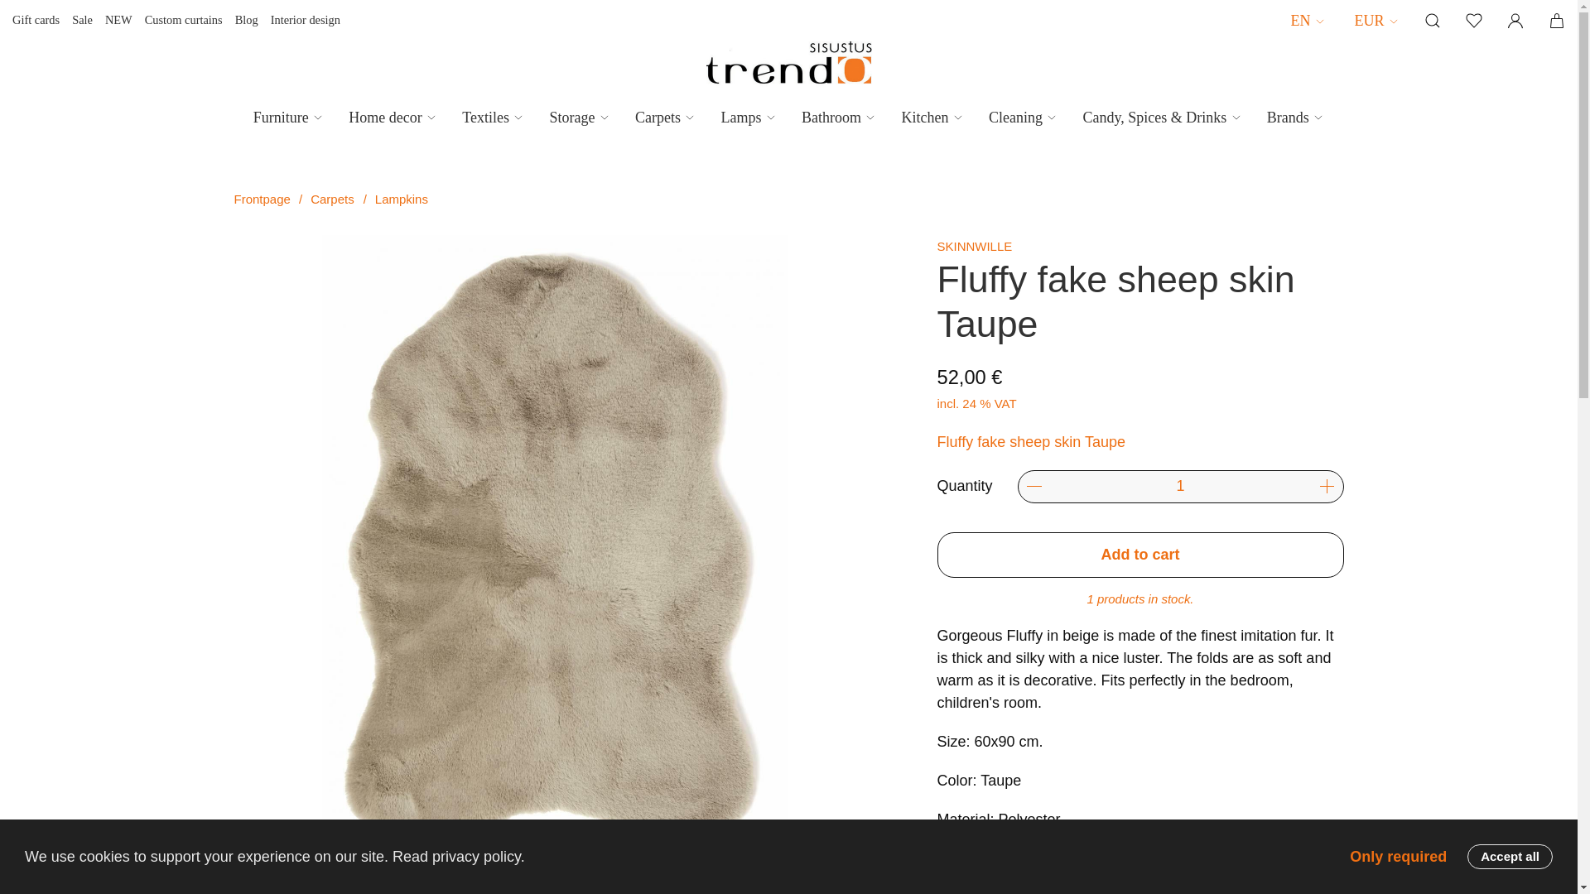  Describe the element at coordinates (1180, 487) in the screenshot. I see `1` at that location.